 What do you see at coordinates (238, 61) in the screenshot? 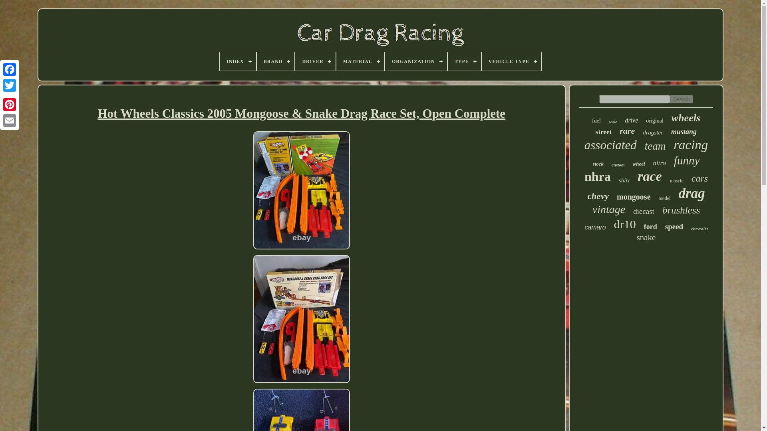
I see `INDEX` at bounding box center [238, 61].